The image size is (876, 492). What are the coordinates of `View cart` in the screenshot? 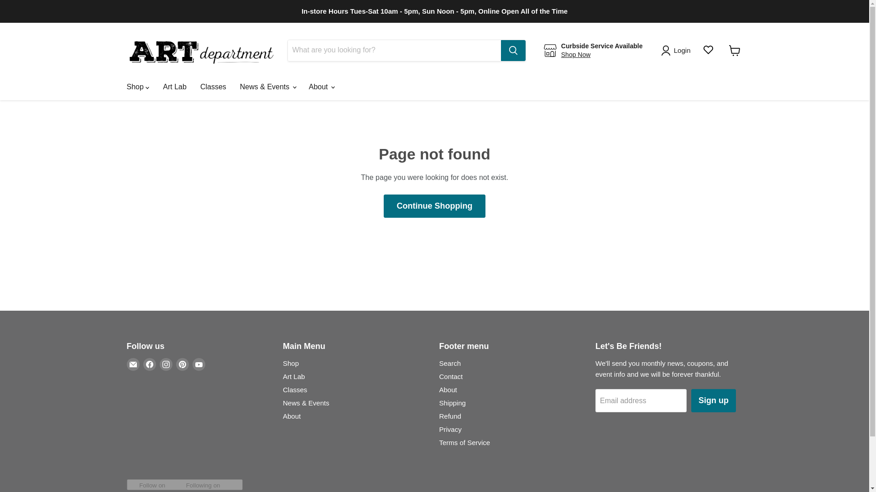 It's located at (735, 50).